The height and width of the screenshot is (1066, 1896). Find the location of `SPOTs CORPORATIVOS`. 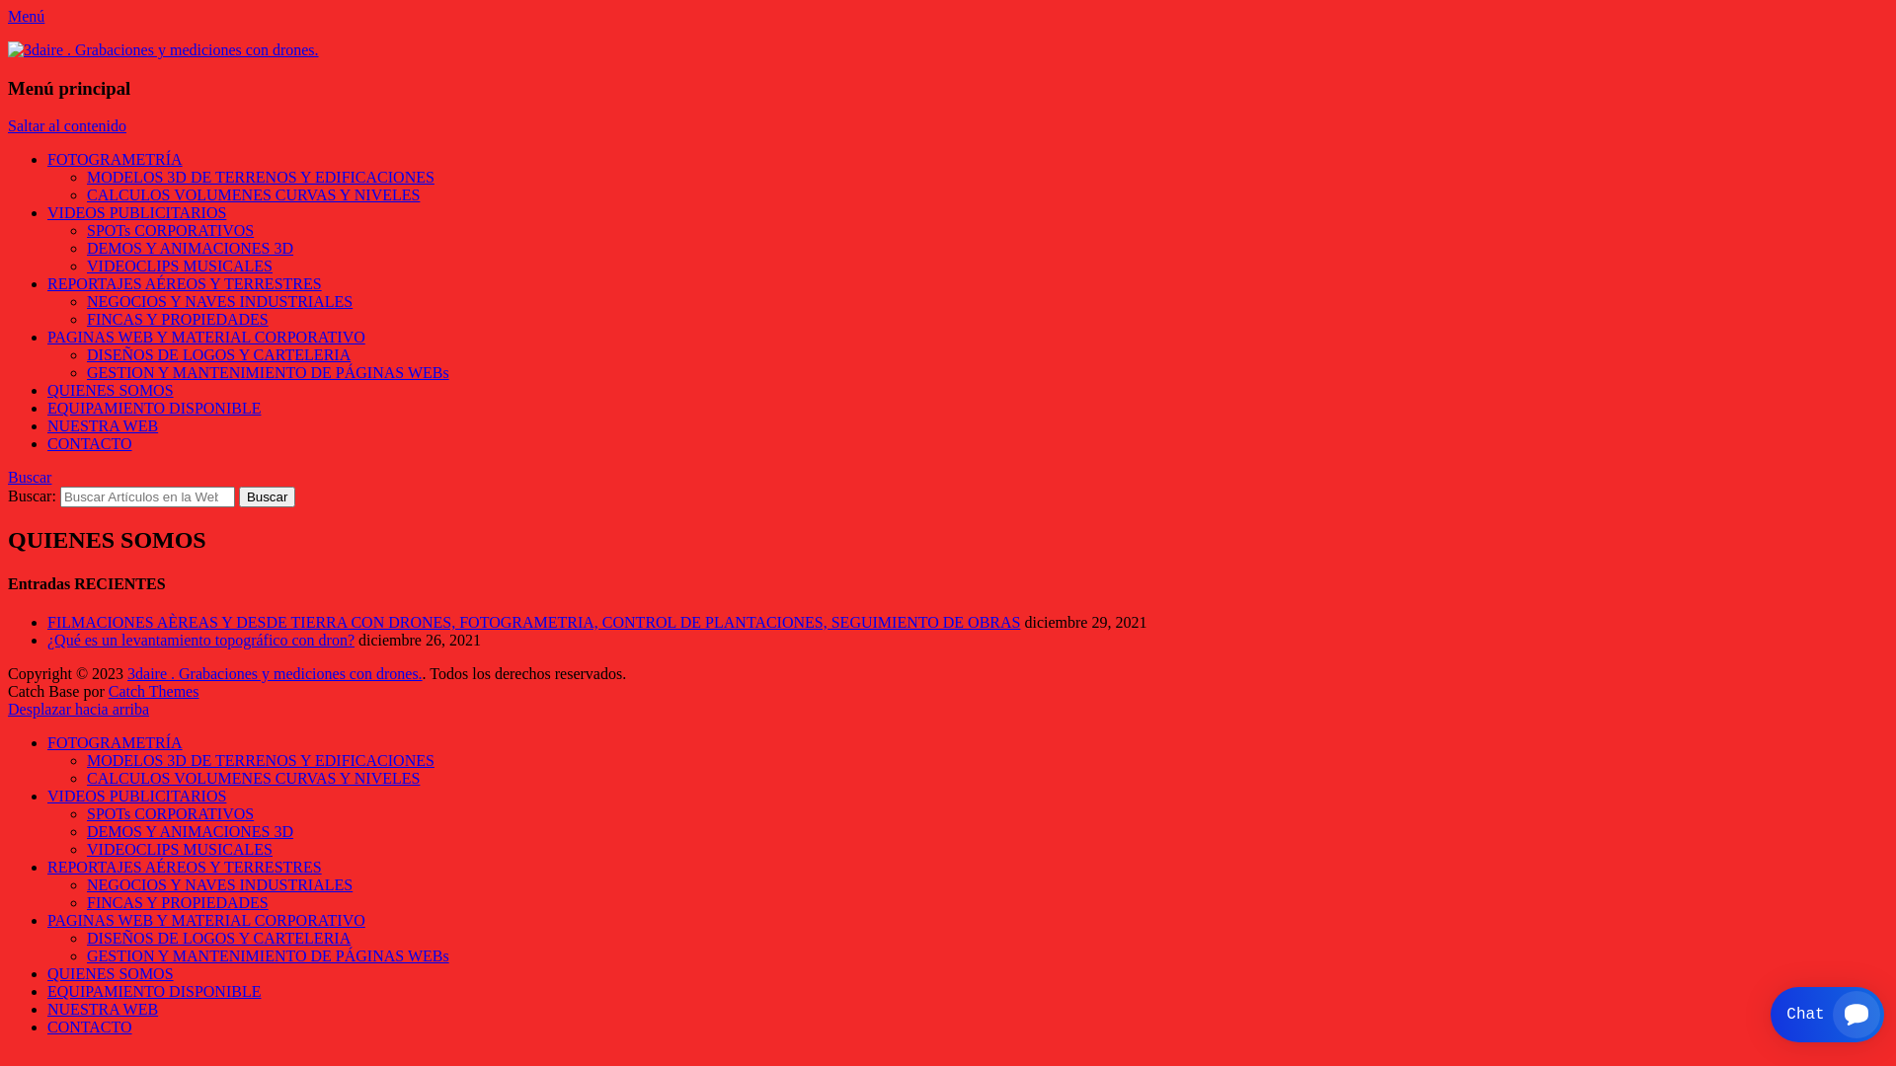

SPOTs CORPORATIVOS is located at coordinates (170, 813).